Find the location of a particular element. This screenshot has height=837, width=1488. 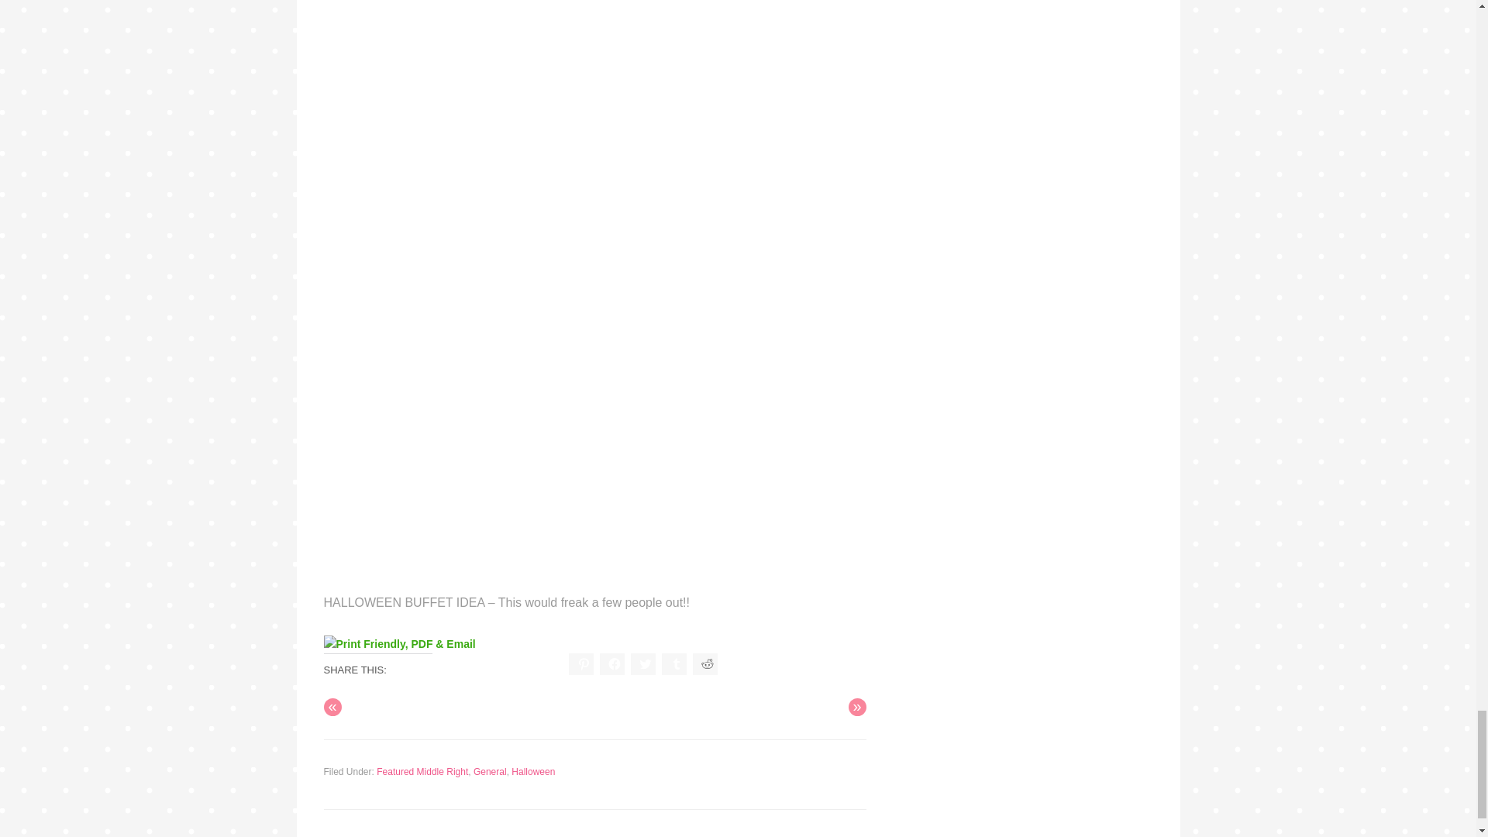

Previous Post: Rainbow Candy Skewers Snacks is located at coordinates (333, 707).